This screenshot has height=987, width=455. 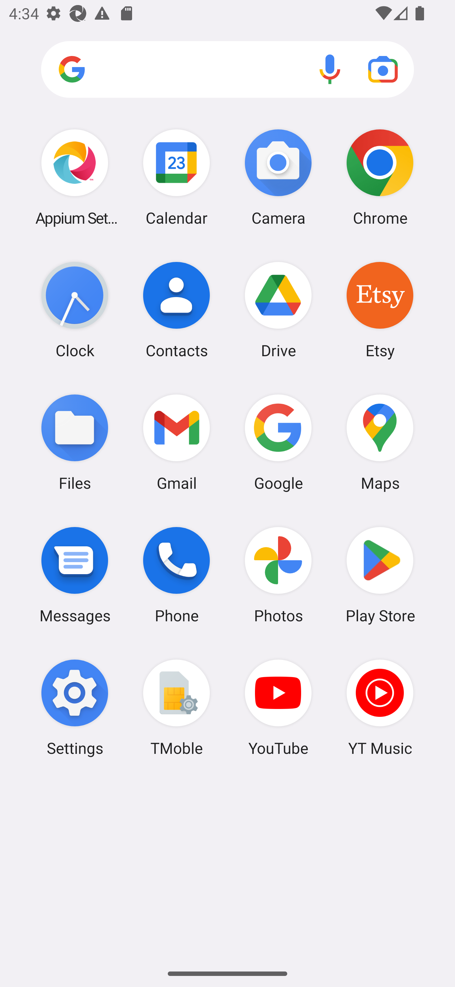 What do you see at coordinates (278, 708) in the screenshot?
I see `YouTube` at bounding box center [278, 708].